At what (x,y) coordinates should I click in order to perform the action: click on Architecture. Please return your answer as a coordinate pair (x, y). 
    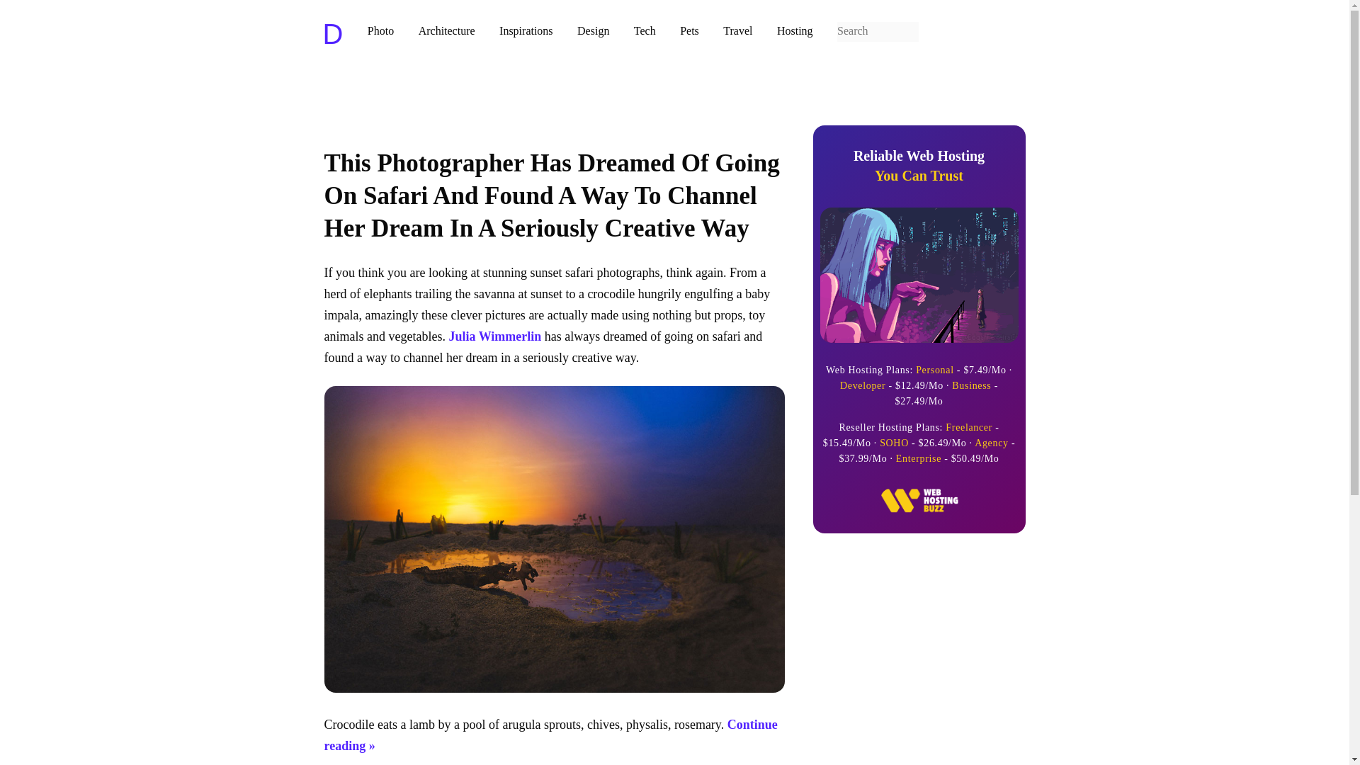
    Looking at the image, I should click on (526, 30).